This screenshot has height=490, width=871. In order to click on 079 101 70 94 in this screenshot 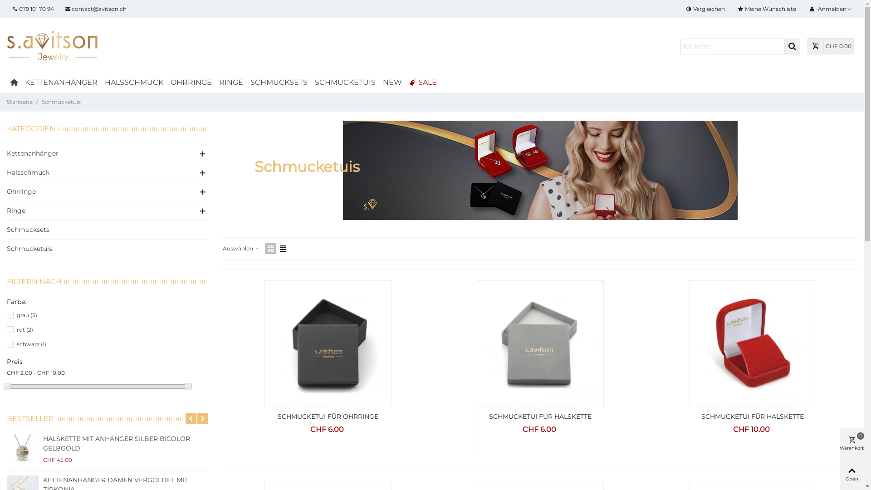, I will do `click(33, 9)`.